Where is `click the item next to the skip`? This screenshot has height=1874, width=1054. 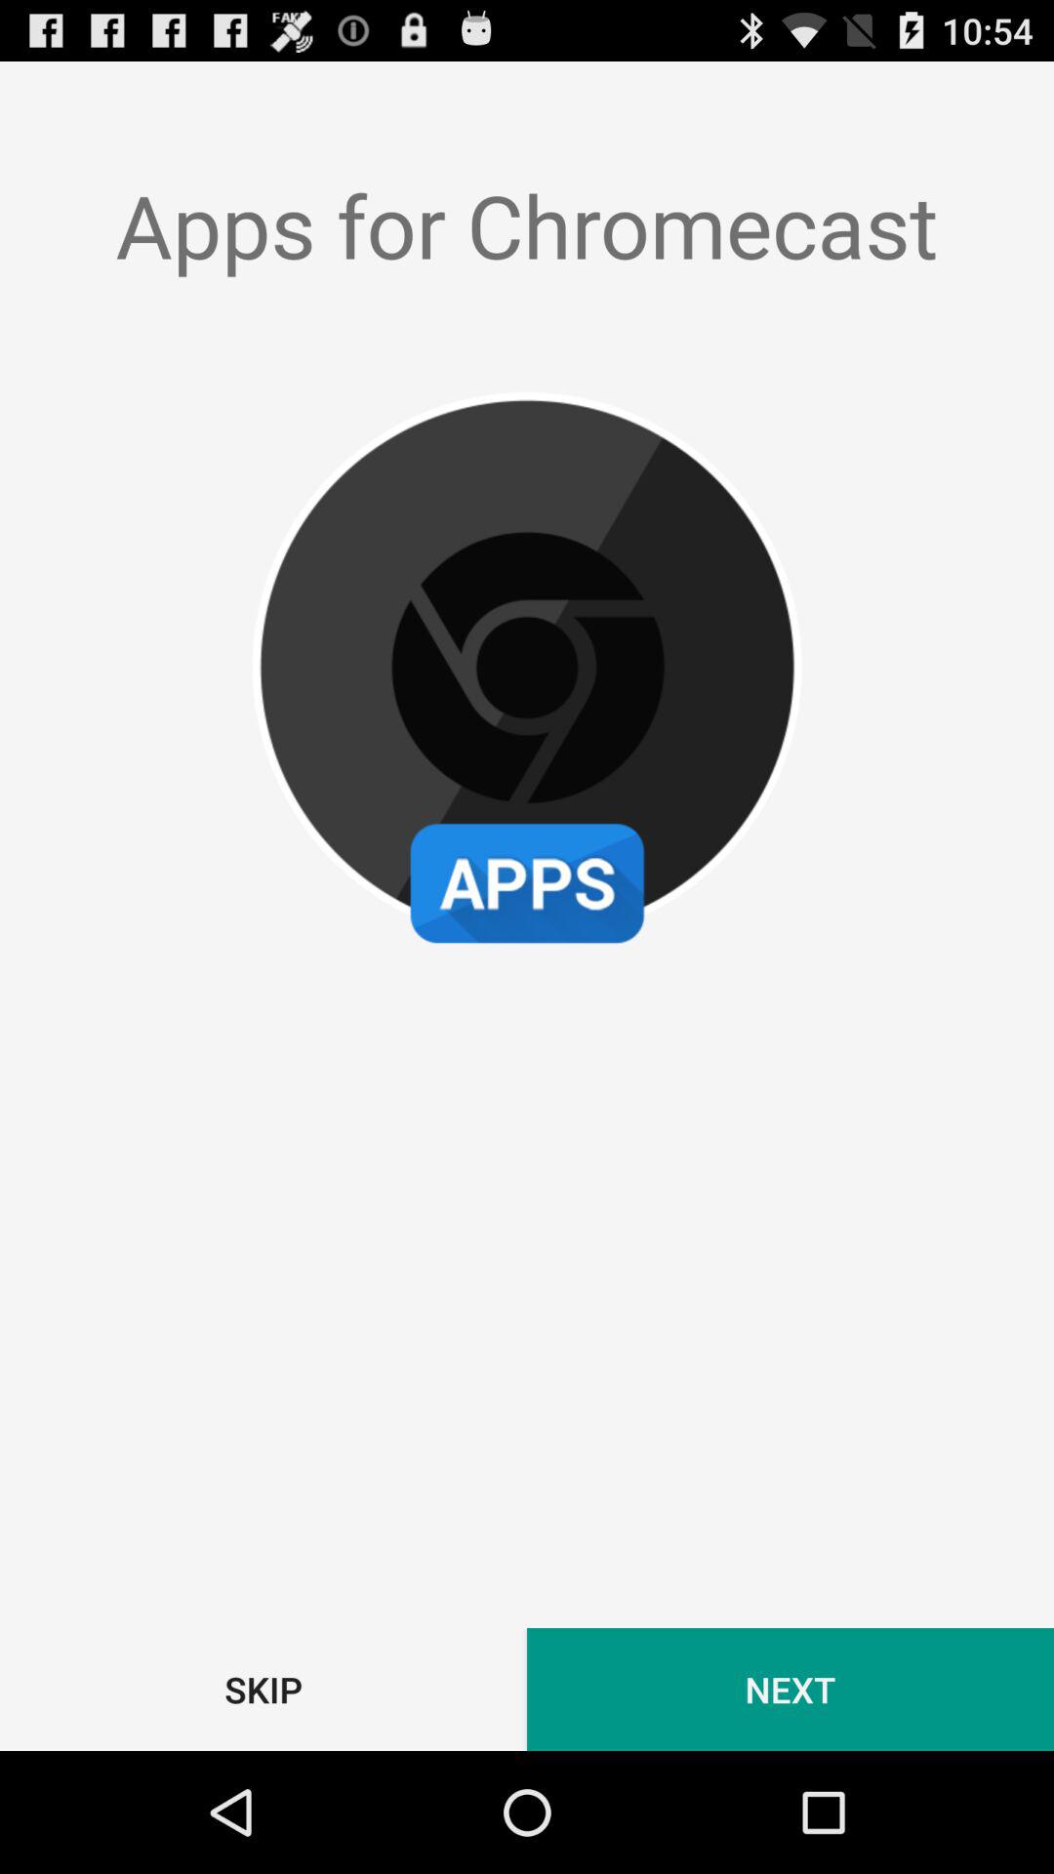 click the item next to the skip is located at coordinates (790, 1689).